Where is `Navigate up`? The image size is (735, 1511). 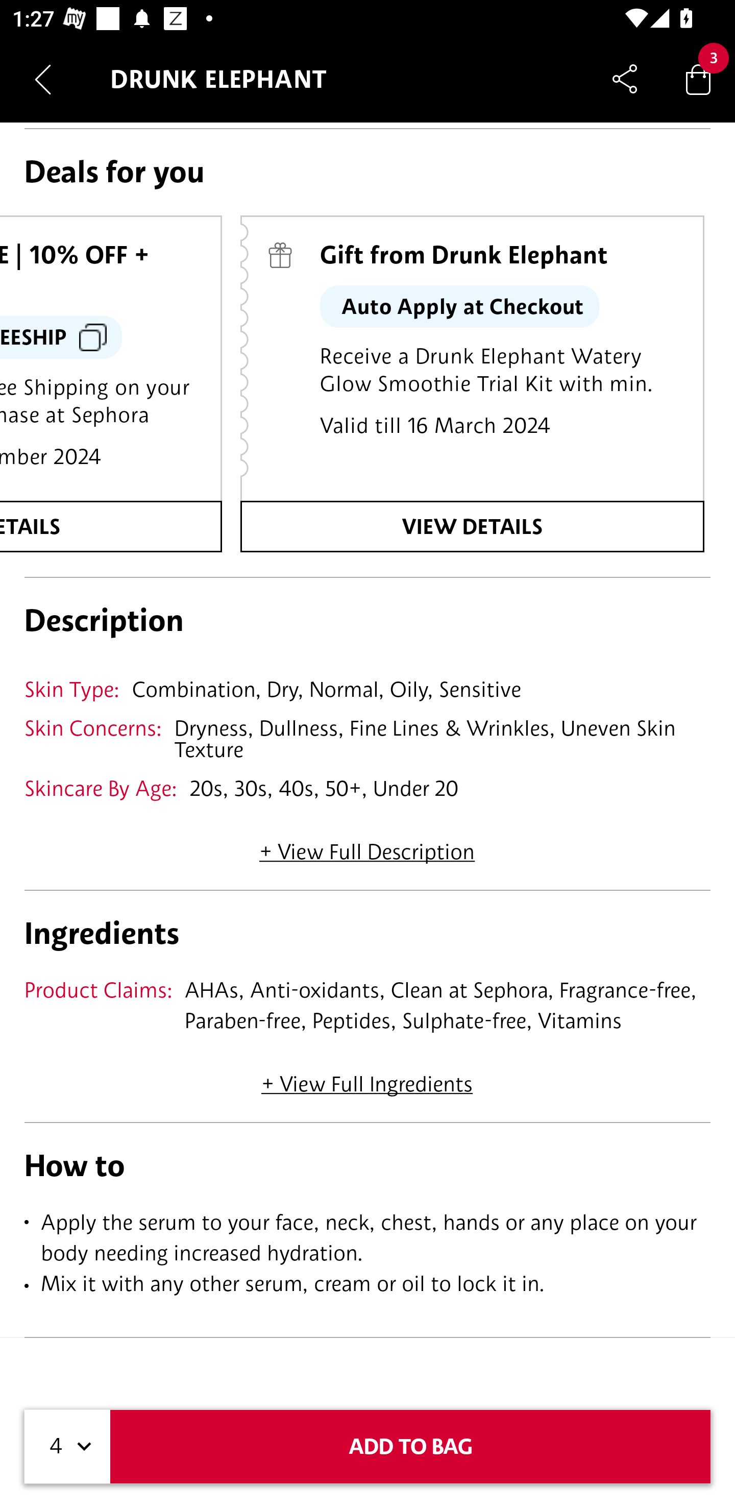 Navigate up is located at coordinates (43, 79).